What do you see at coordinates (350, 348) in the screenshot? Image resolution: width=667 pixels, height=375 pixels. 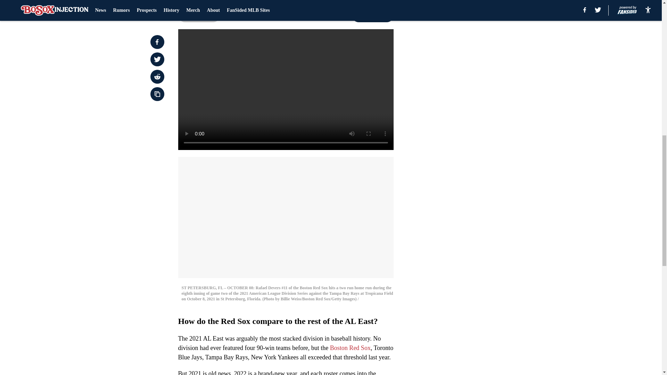 I see `Boston Red Sox` at bounding box center [350, 348].